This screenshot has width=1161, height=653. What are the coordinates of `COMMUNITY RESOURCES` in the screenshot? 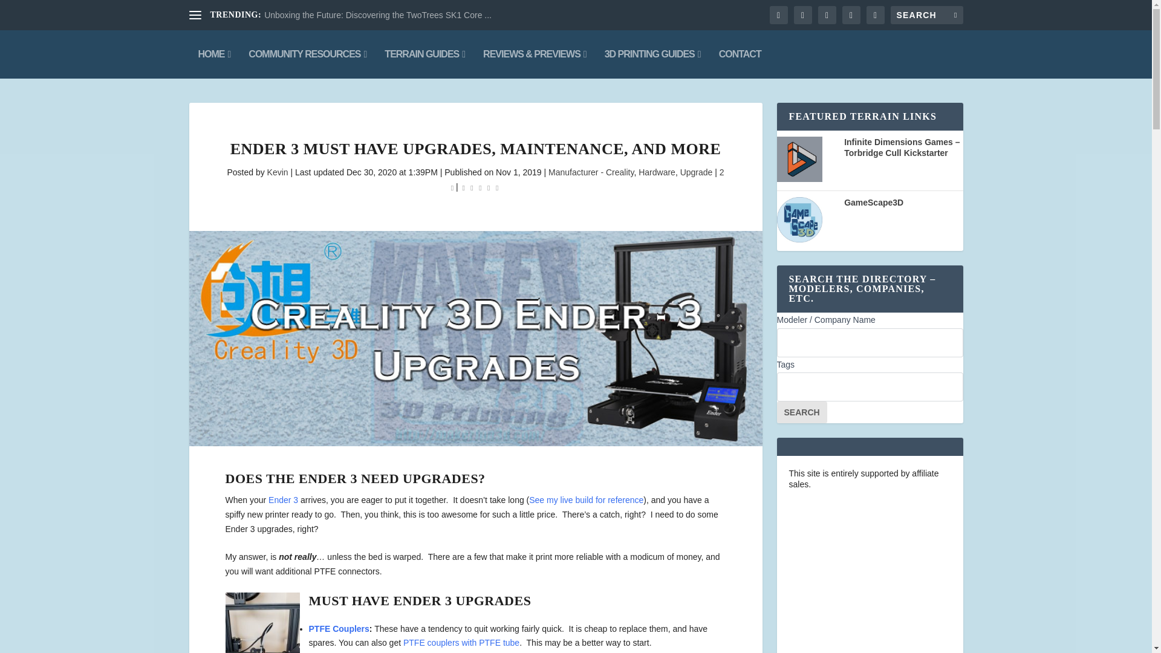 It's located at (307, 54).